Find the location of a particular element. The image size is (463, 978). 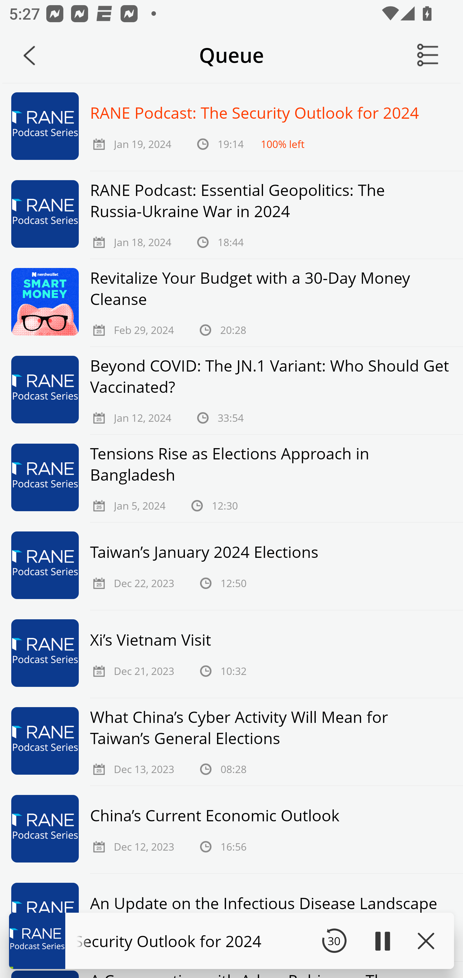

Play is located at coordinates (382, 941).